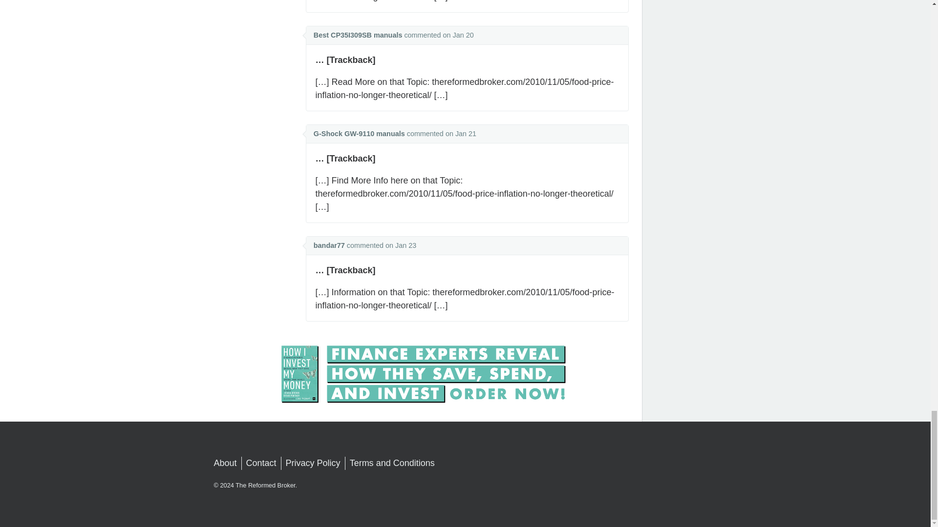 The width and height of the screenshot is (938, 527). What do you see at coordinates (358, 35) in the screenshot?
I see `Best CP35I309SB manuals` at bounding box center [358, 35].